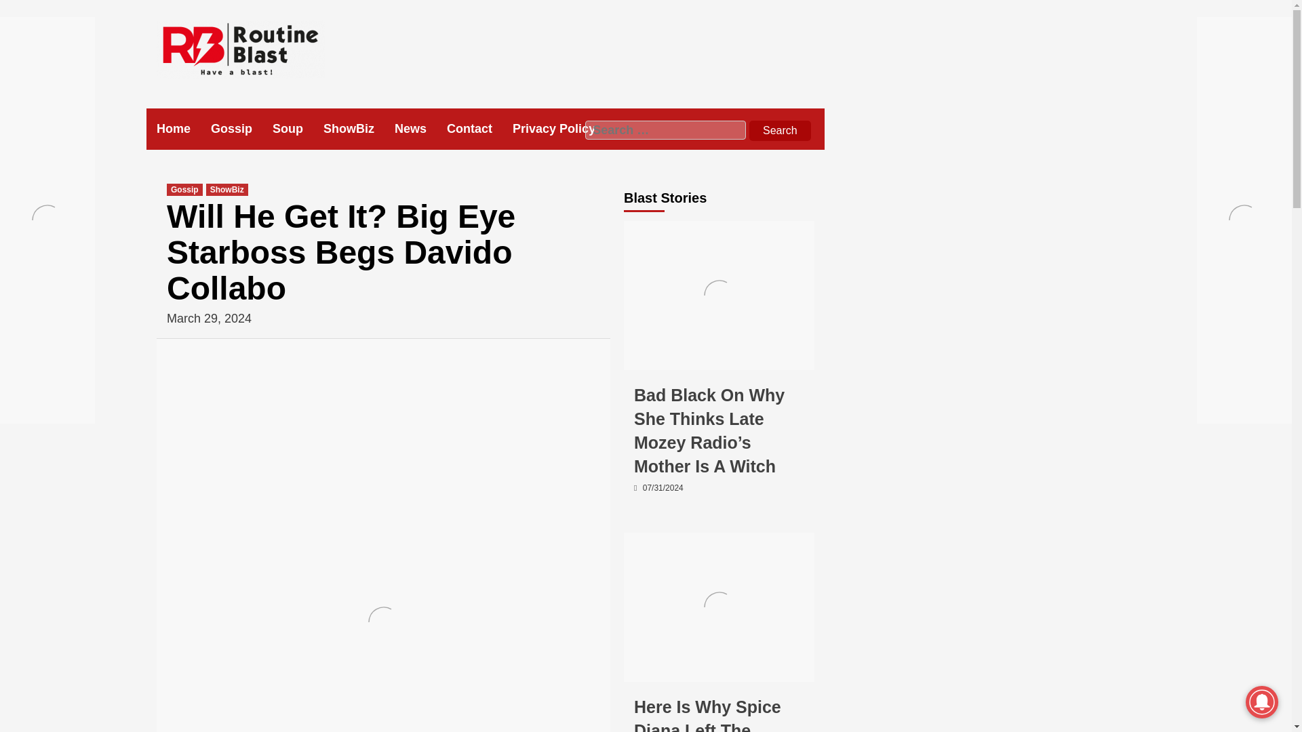 The image size is (1302, 732). Describe the element at coordinates (479, 129) in the screenshot. I see `Contact` at that location.